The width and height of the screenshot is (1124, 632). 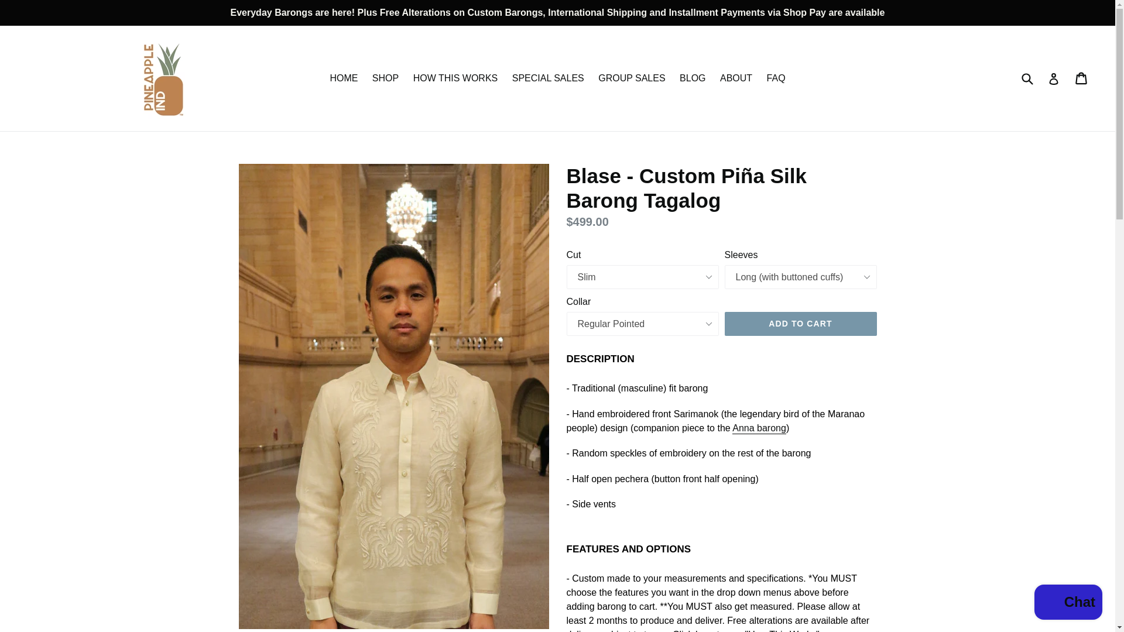 What do you see at coordinates (548, 78) in the screenshot?
I see `SPECIAL SALES` at bounding box center [548, 78].